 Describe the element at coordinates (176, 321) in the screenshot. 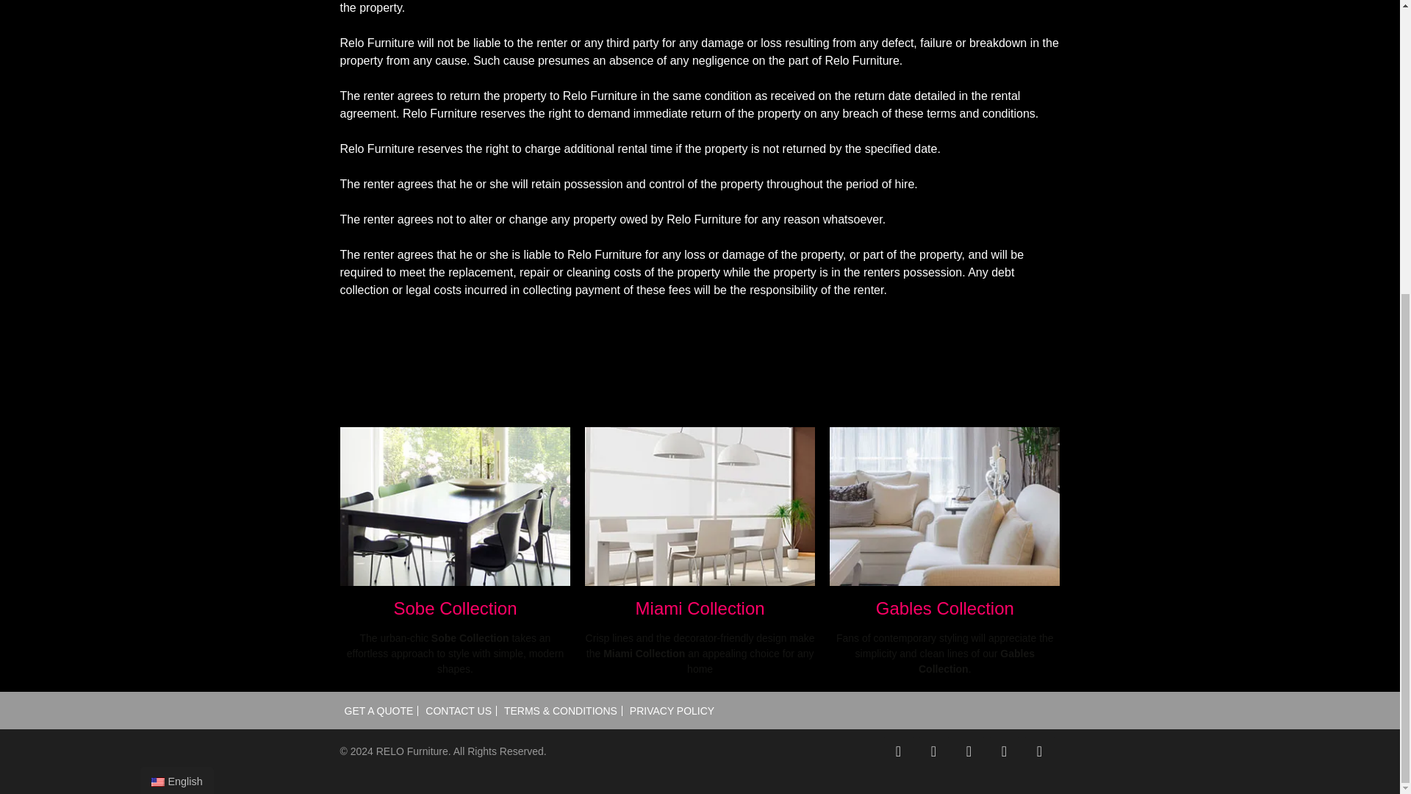

I see `English` at that location.